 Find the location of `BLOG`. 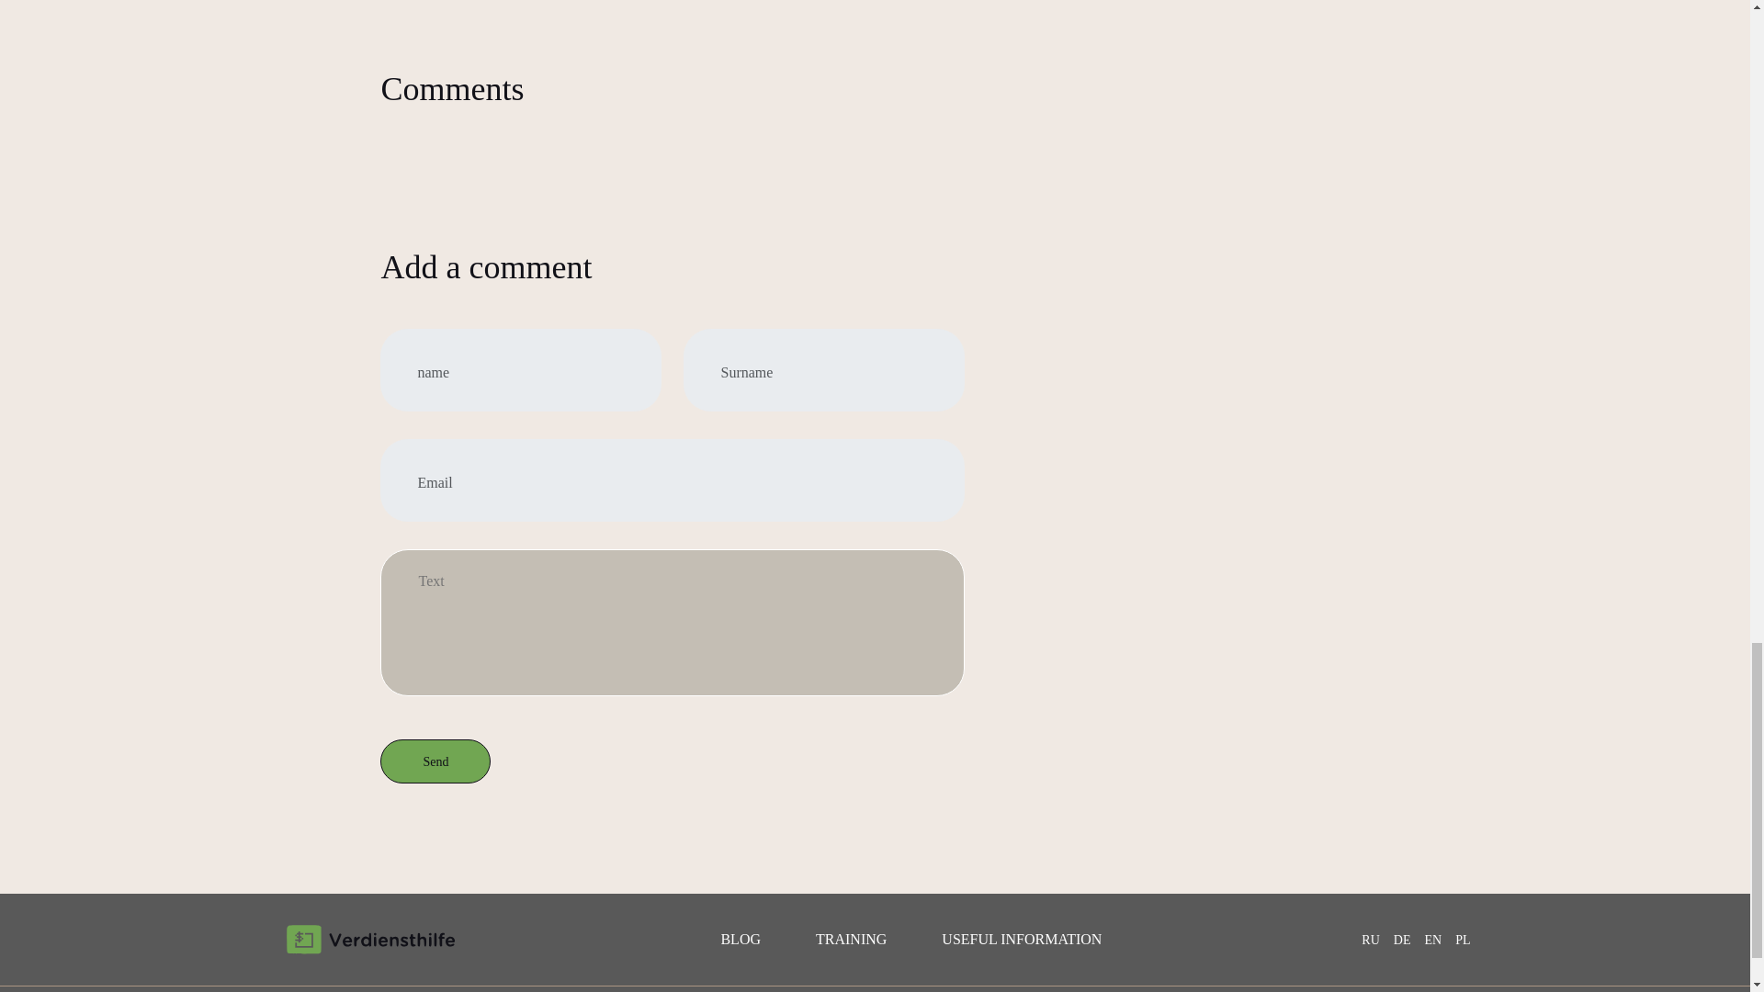

BLOG is located at coordinates (740, 939).